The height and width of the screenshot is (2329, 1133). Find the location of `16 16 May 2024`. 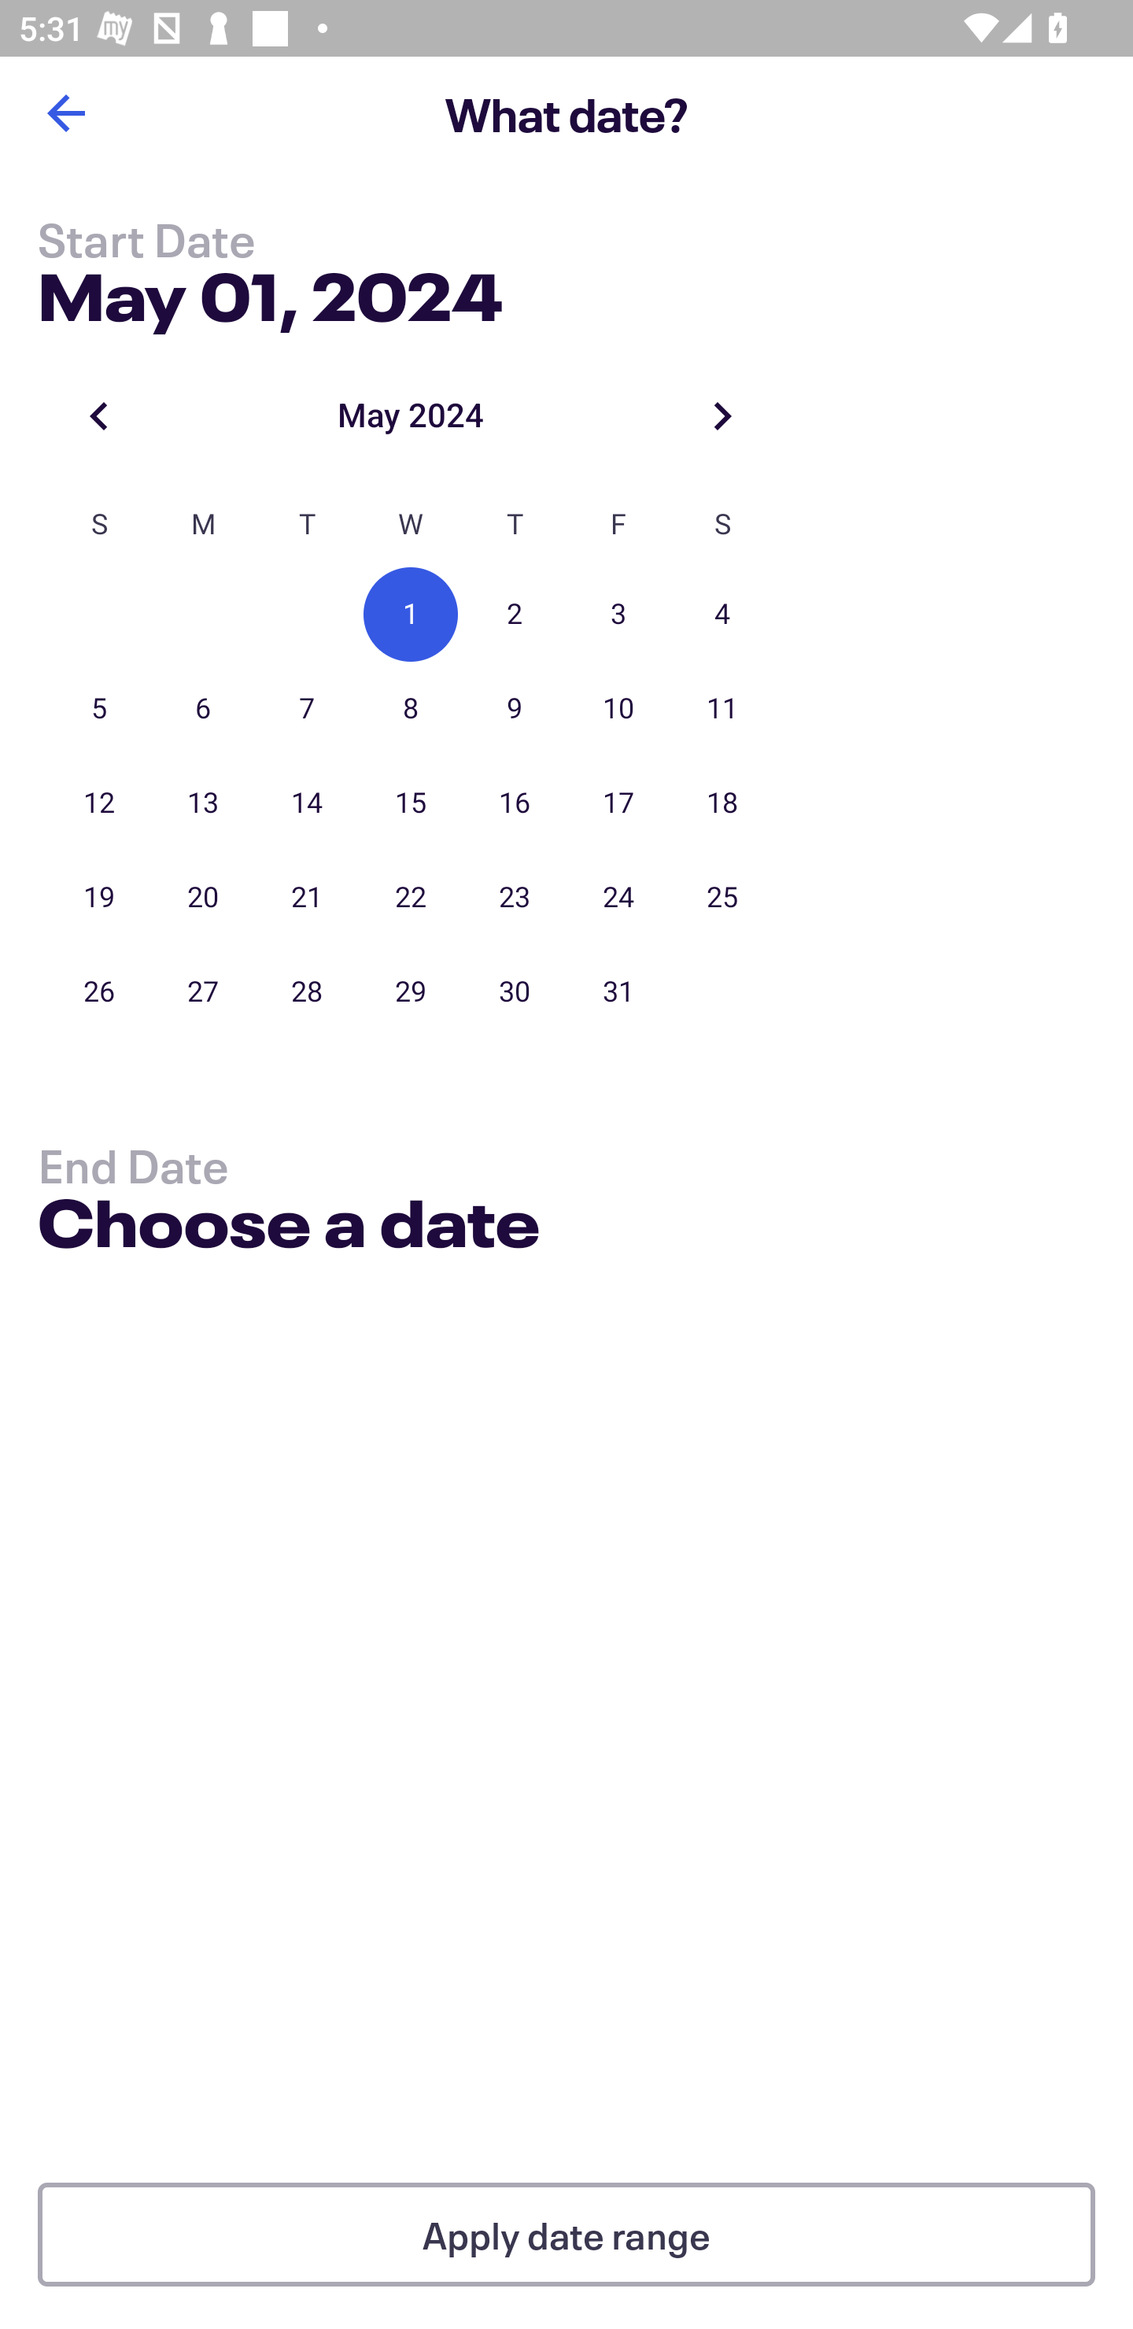

16 16 May 2024 is located at coordinates (515, 803).